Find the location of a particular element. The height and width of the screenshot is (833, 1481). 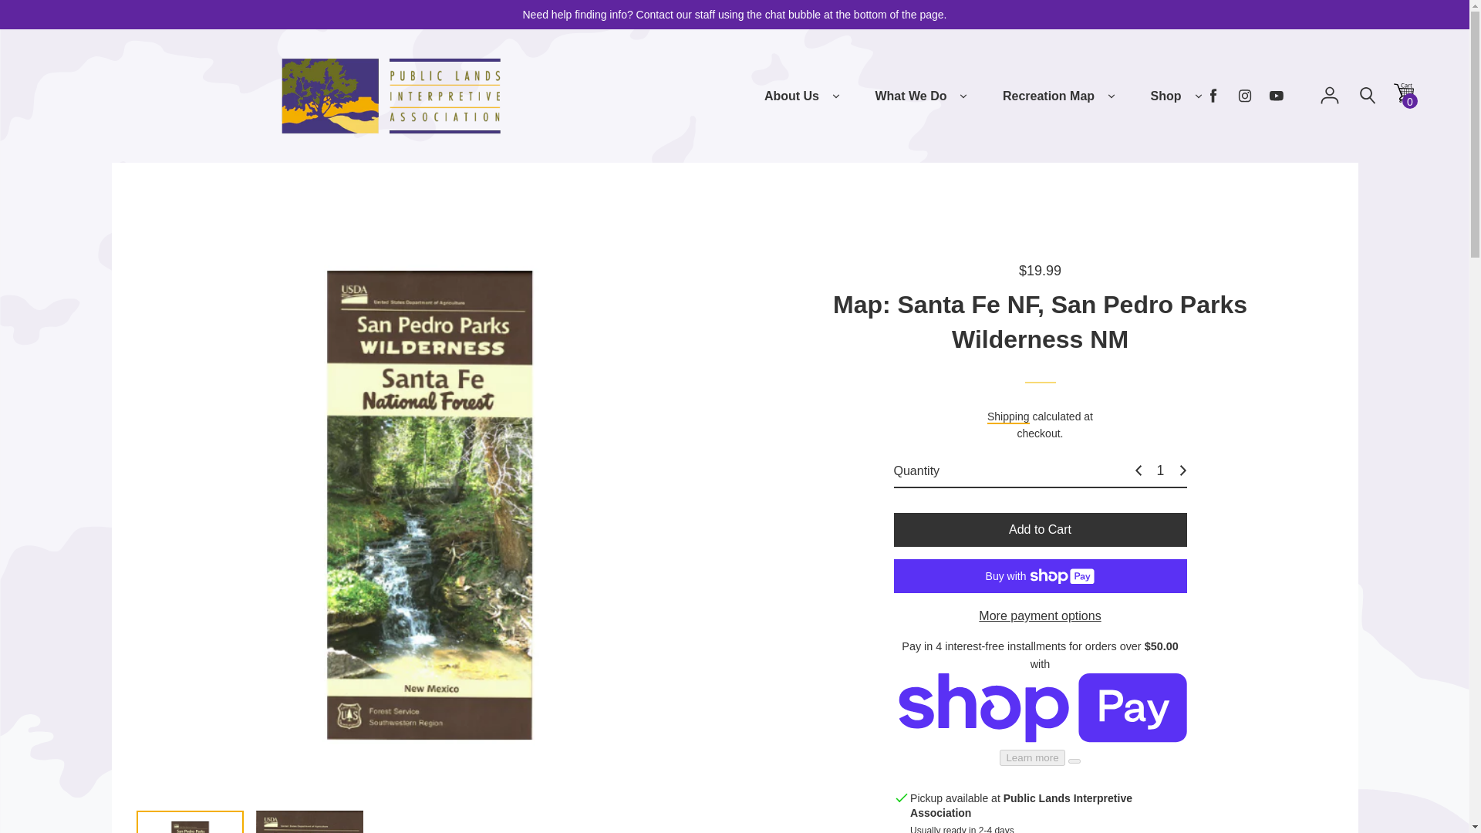

About Us is located at coordinates (791, 96).